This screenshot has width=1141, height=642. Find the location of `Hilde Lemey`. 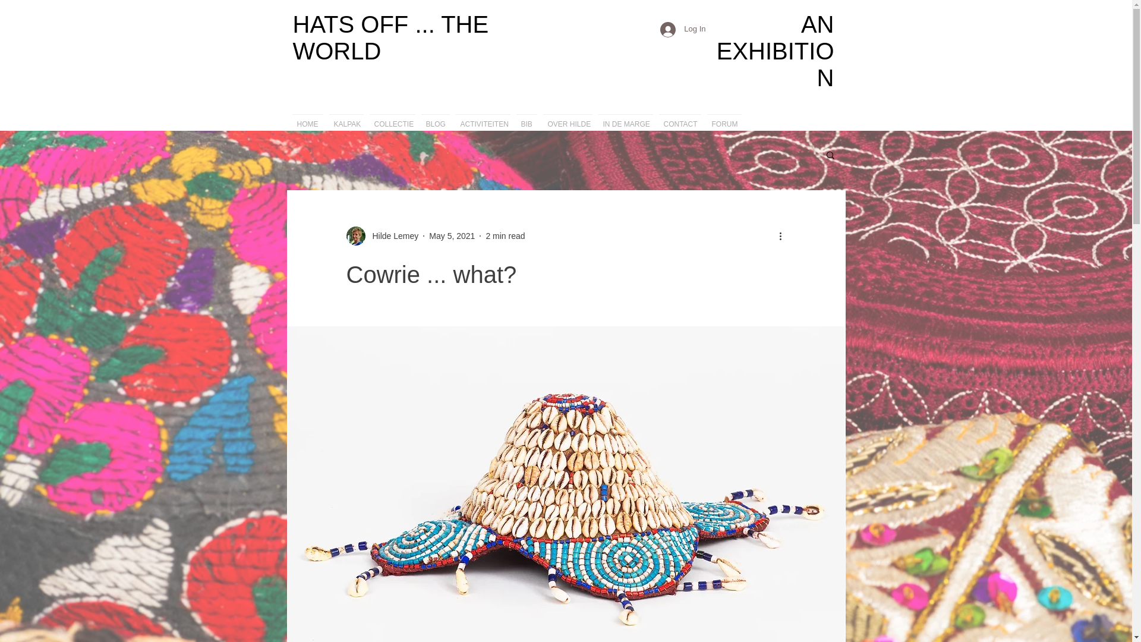

Hilde Lemey is located at coordinates (382, 235).